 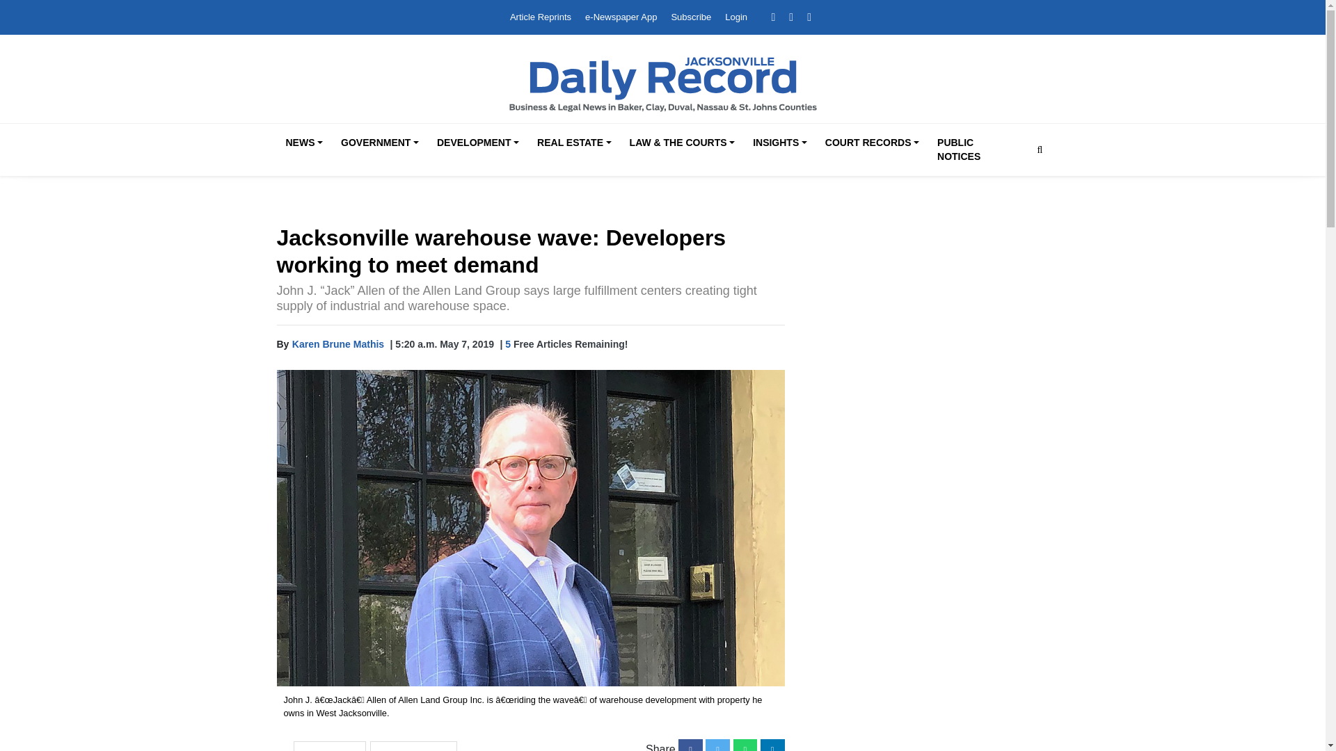 What do you see at coordinates (303, 143) in the screenshot?
I see `NEWS` at bounding box center [303, 143].